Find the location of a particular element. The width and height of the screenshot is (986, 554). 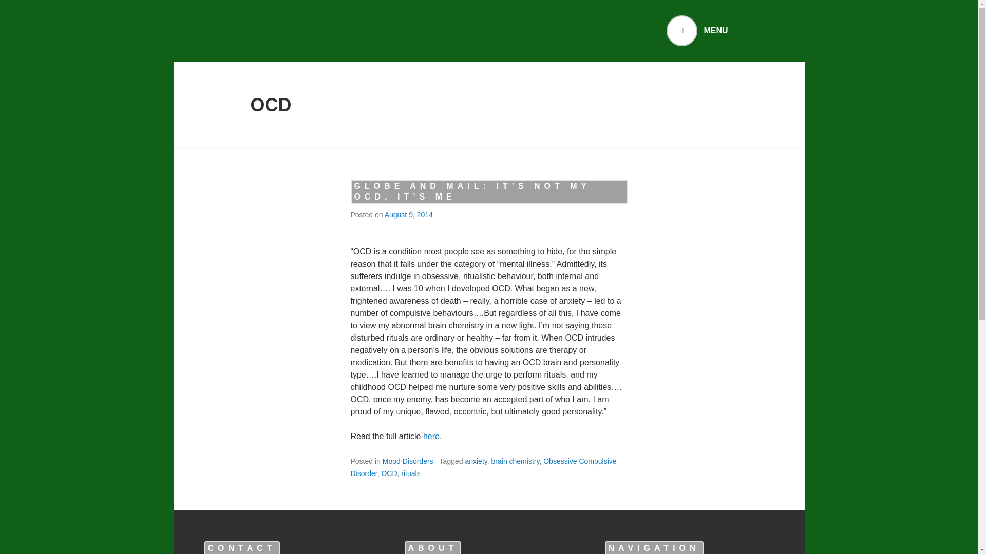

August 9, 2014 is located at coordinates (408, 214).